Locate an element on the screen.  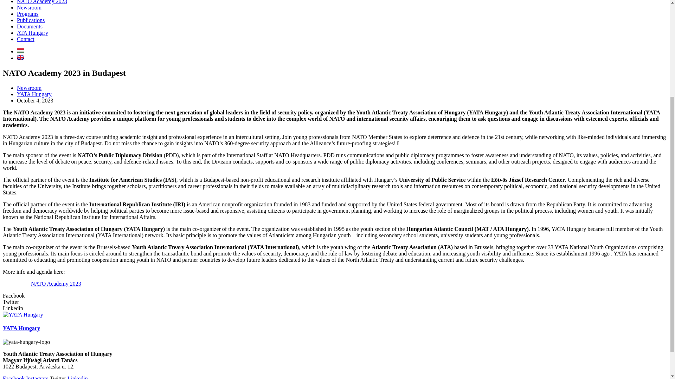
Newsroom is located at coordinates (29, 7).